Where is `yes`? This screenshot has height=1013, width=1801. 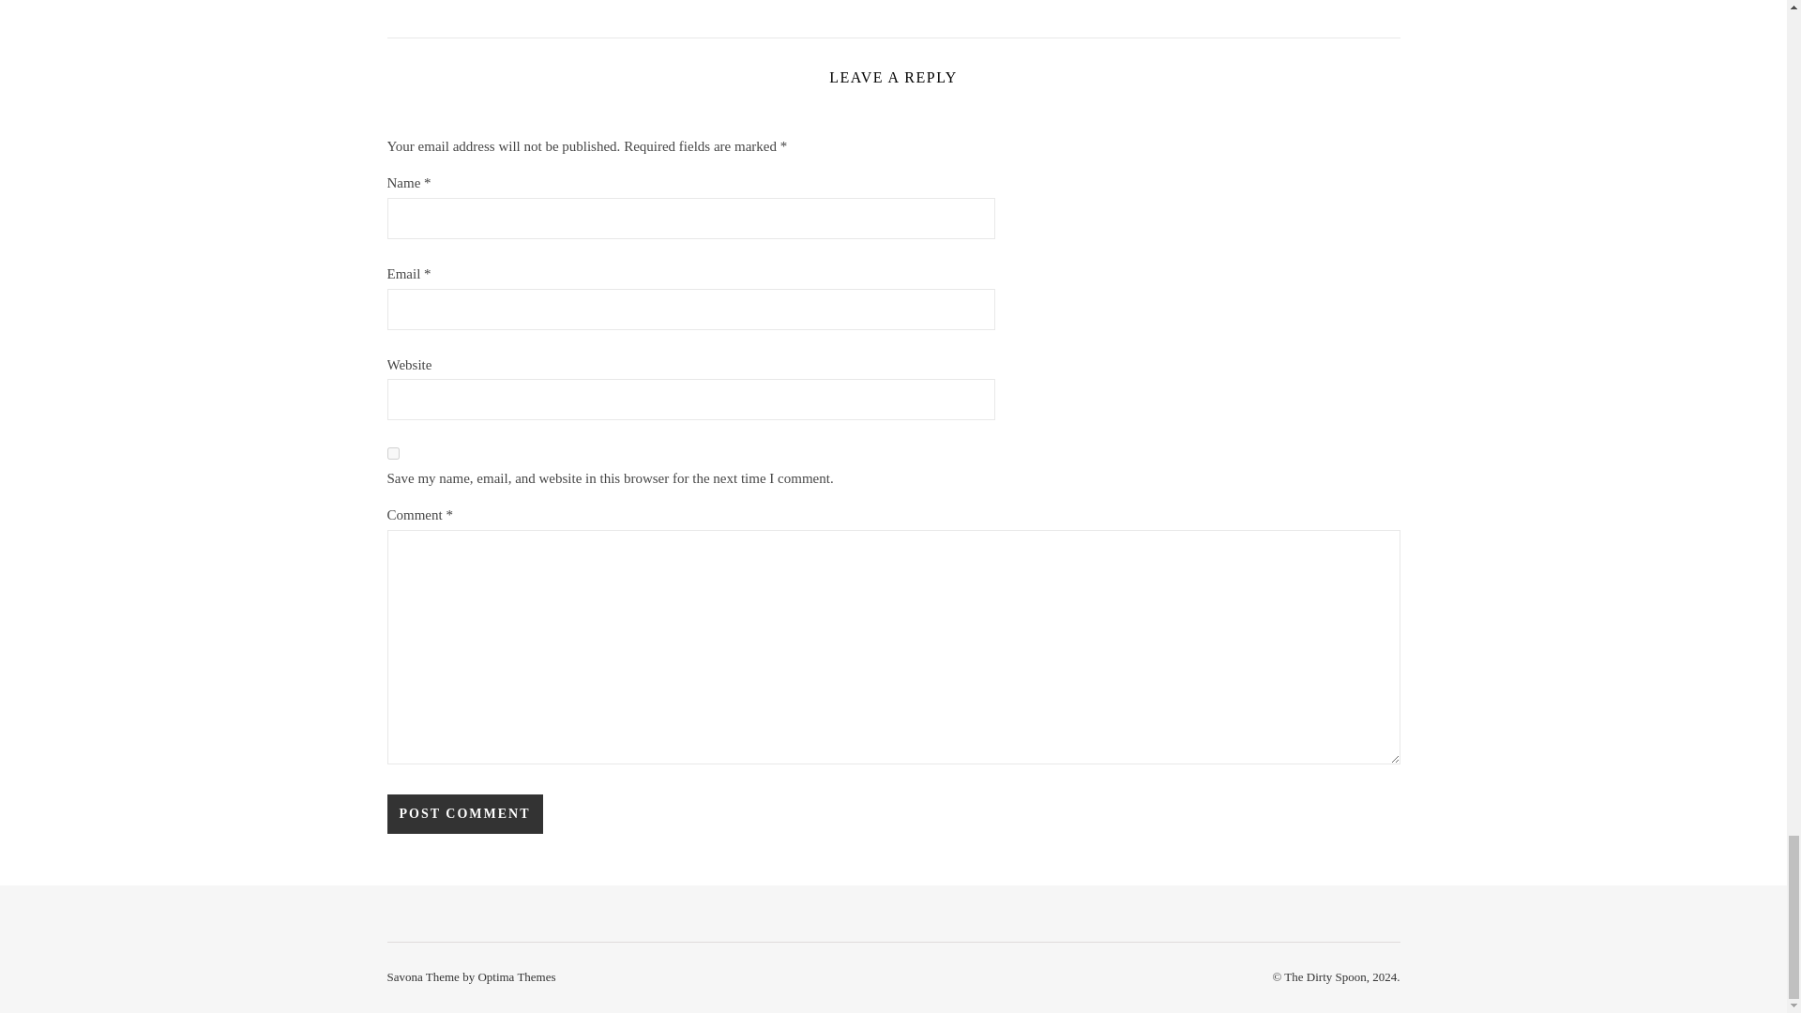
yes is located at coordinates (392, 454).